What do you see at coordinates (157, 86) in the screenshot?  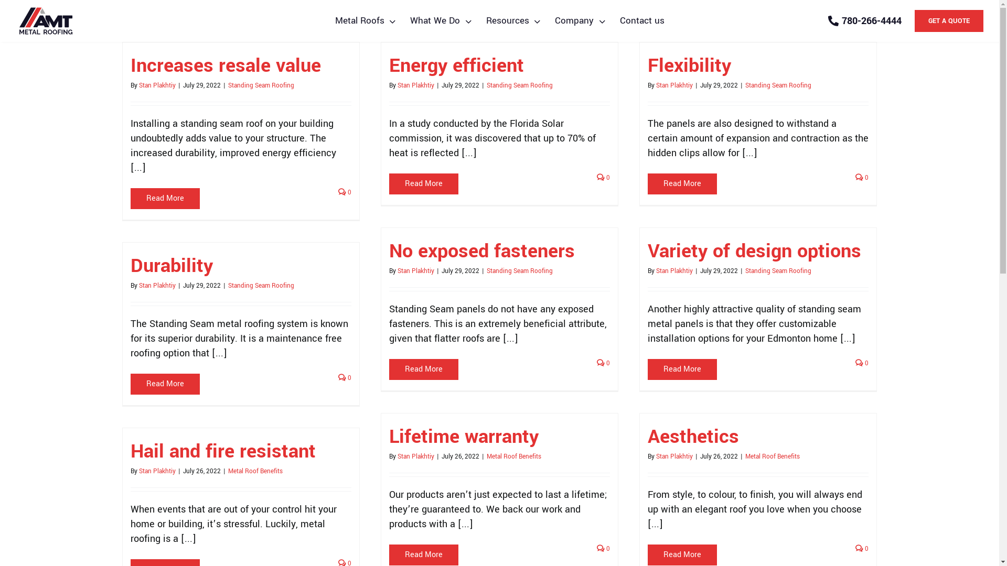 I see `Stan Plakhtiy` at bounding box center [157, 86].